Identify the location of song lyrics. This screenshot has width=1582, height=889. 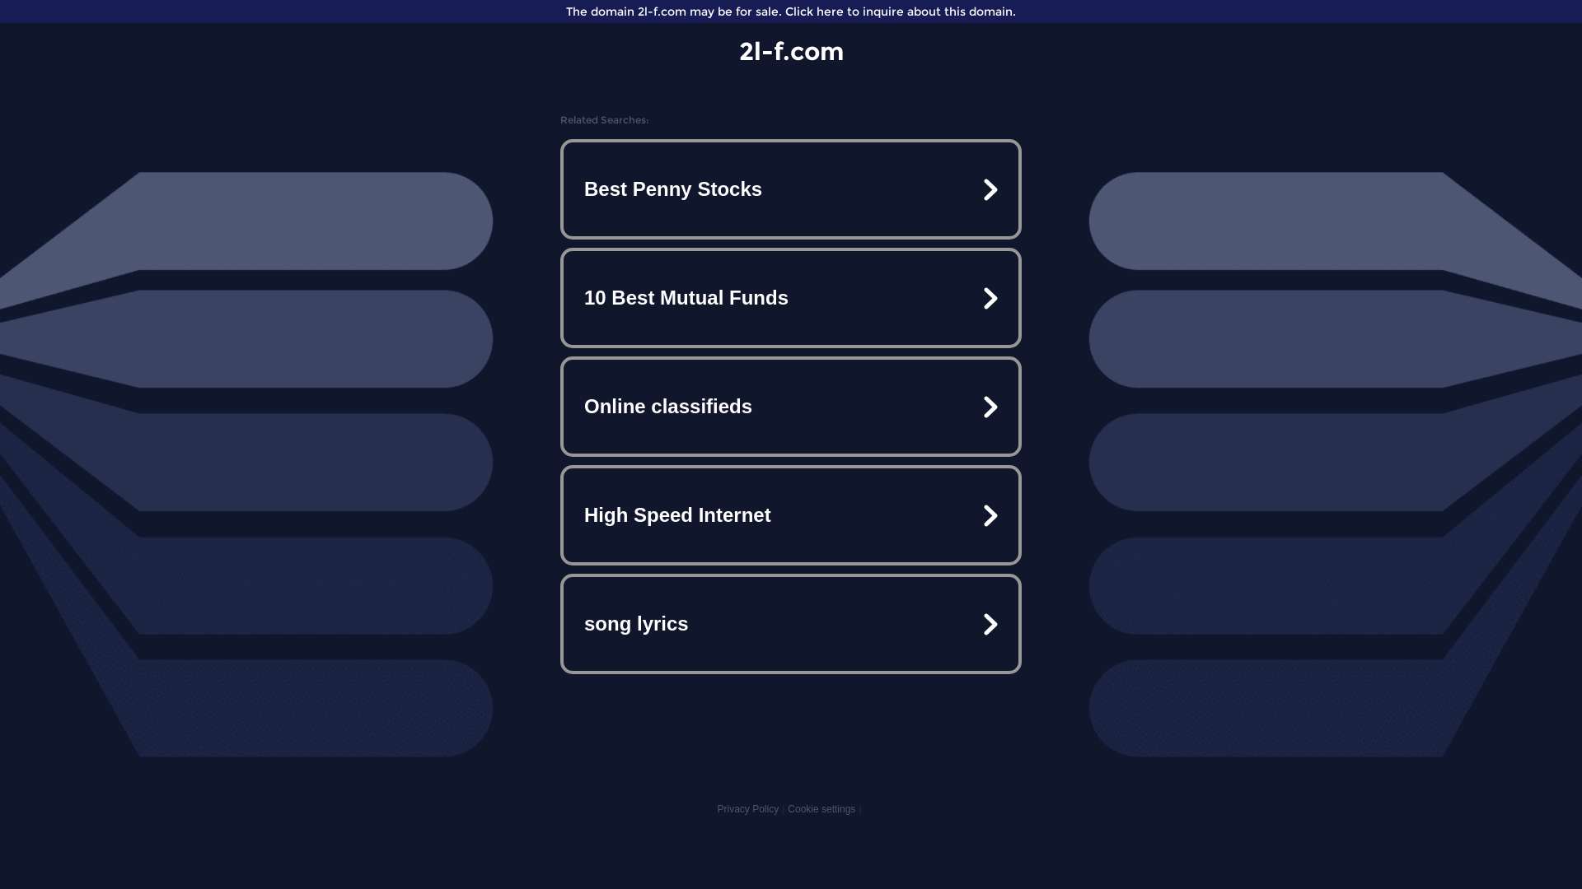
(791, 624).